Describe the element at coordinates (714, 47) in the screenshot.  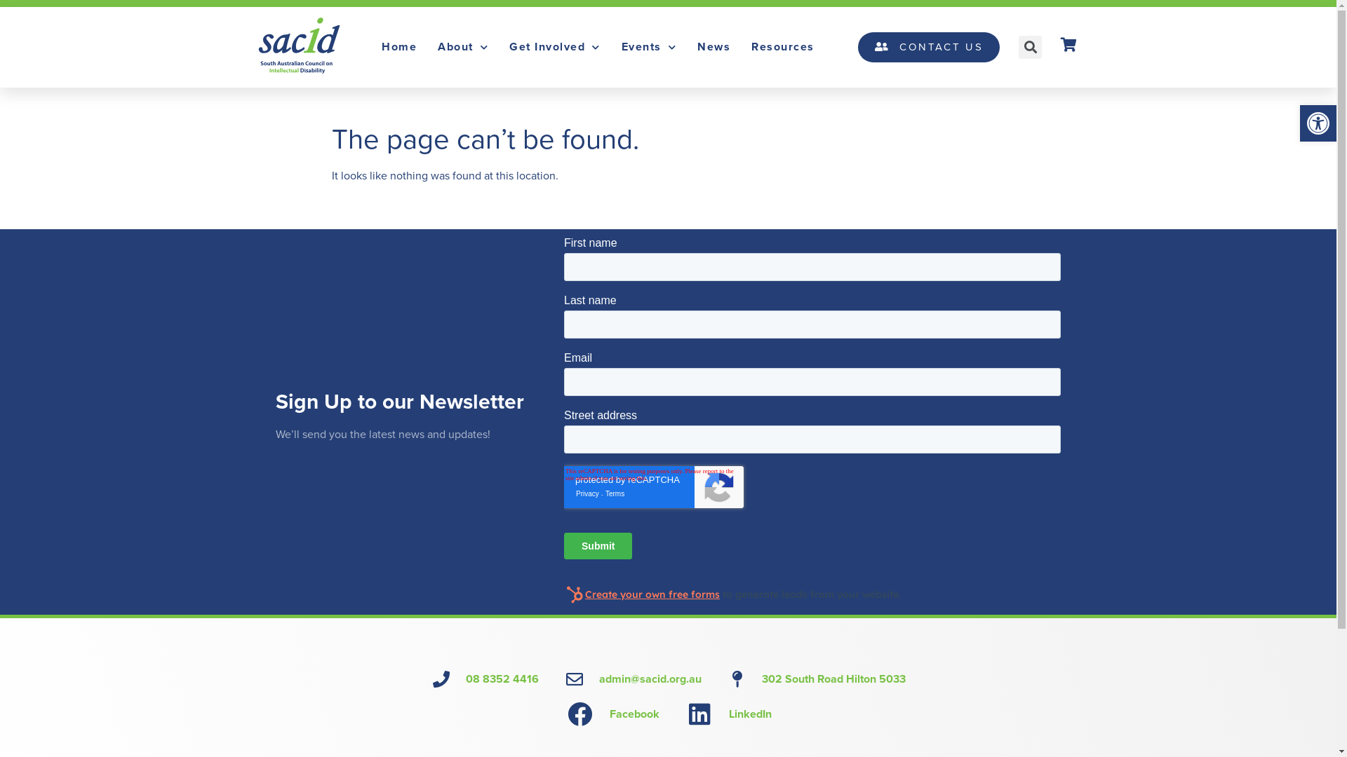
I see `News` at that location.